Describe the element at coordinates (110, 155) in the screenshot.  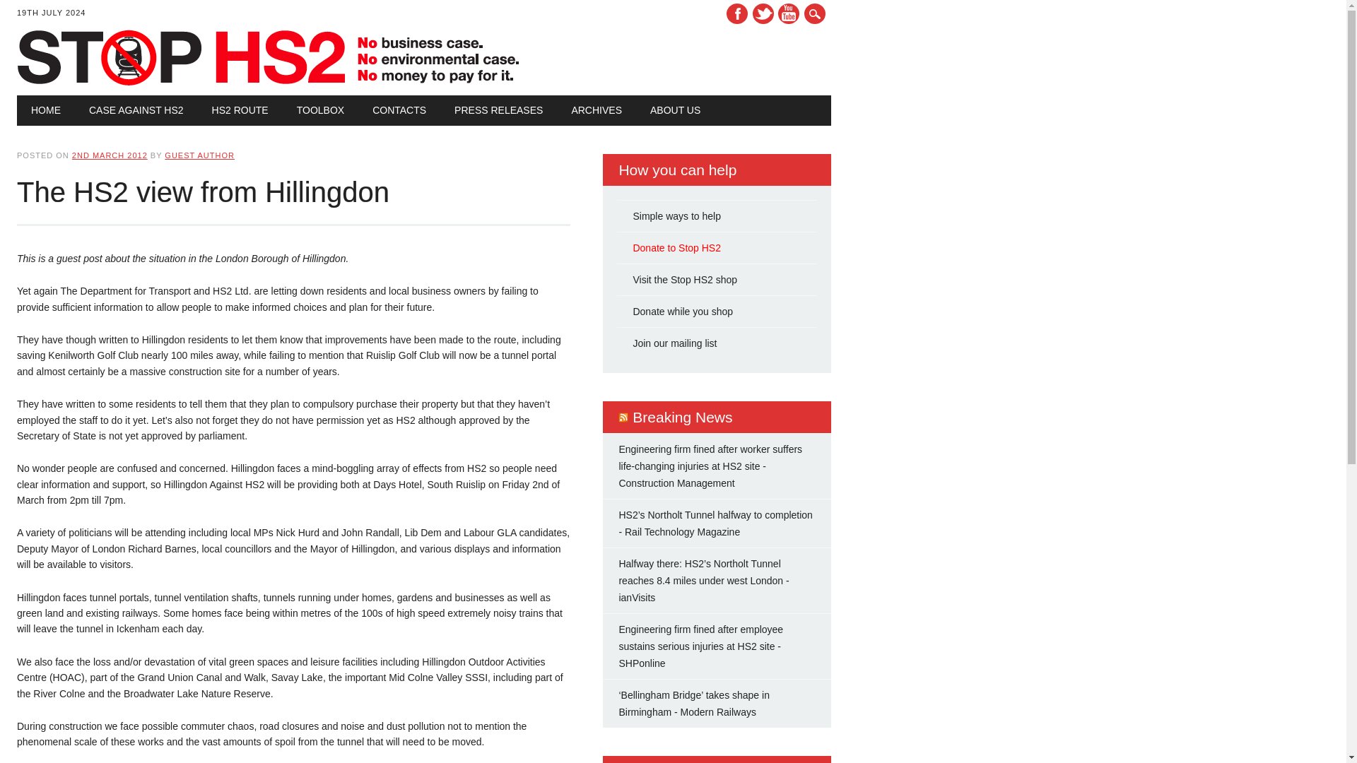
I see `10:36 am` at that location.